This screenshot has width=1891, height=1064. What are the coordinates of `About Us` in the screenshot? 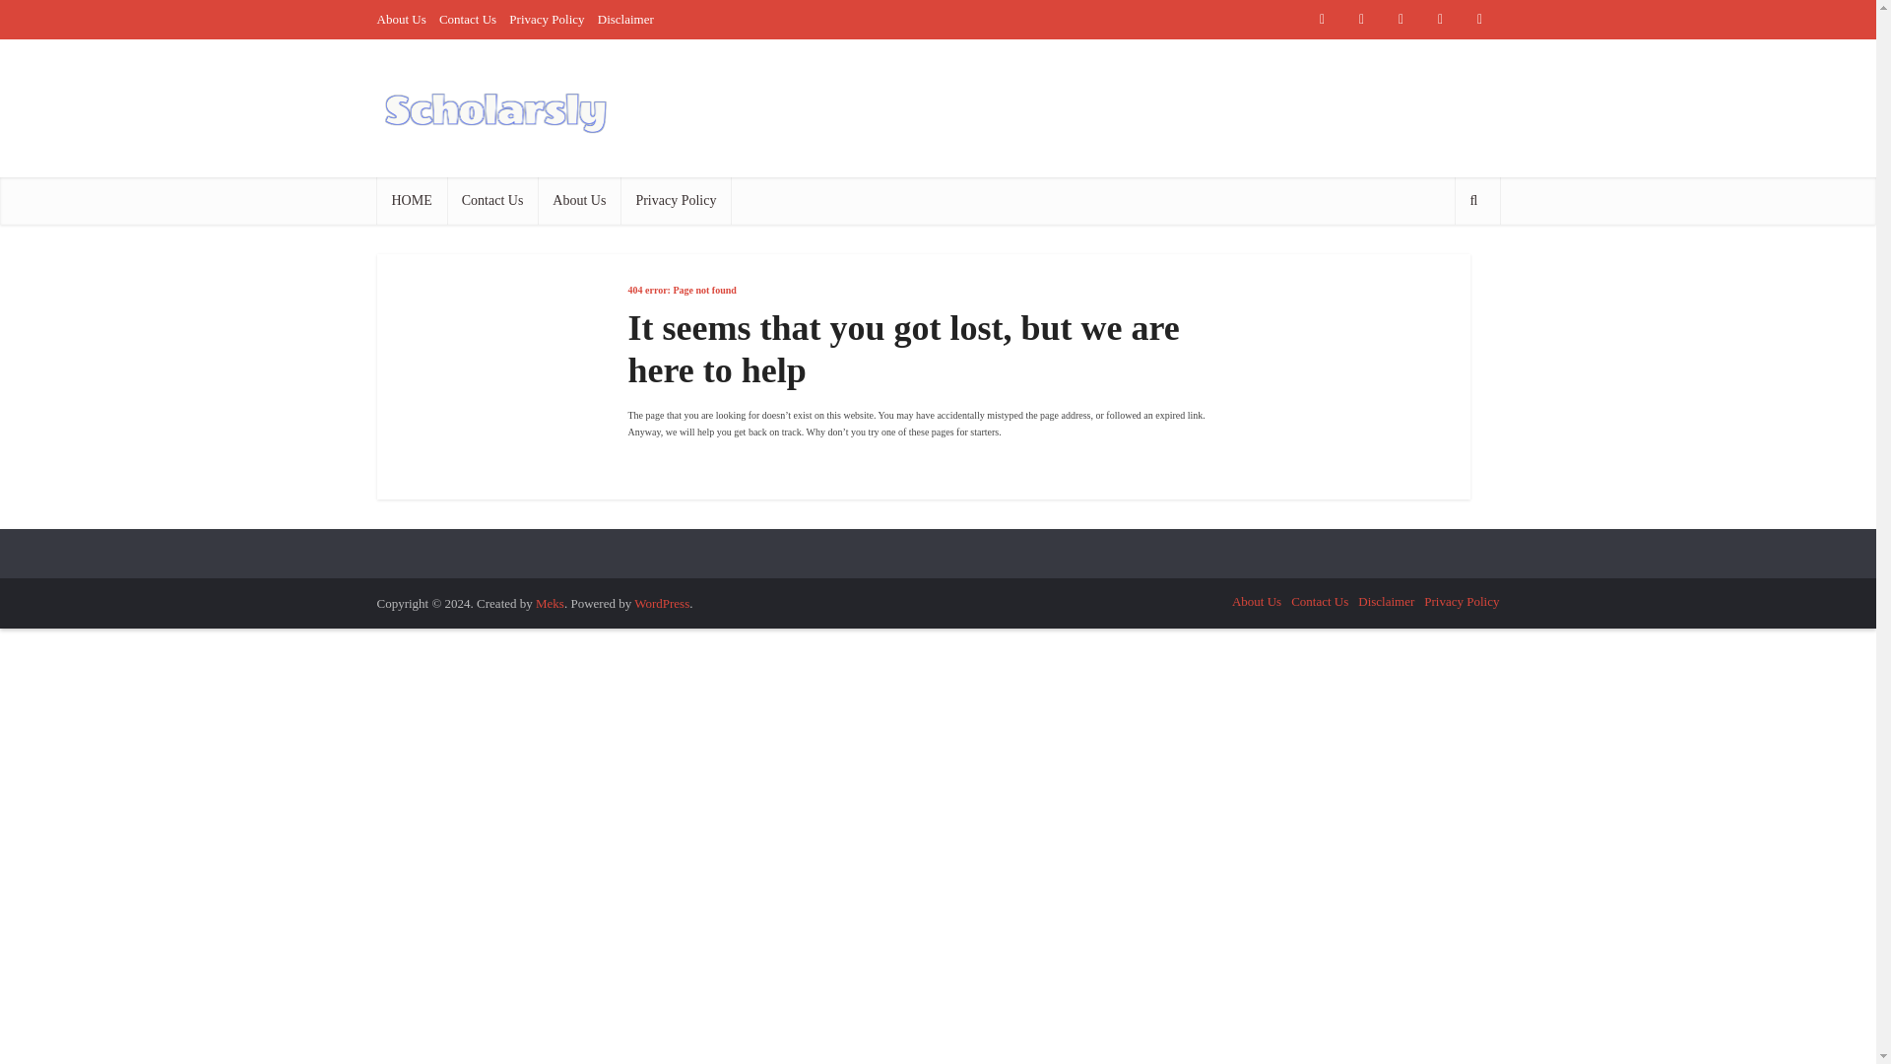 It's located at (578, 201).